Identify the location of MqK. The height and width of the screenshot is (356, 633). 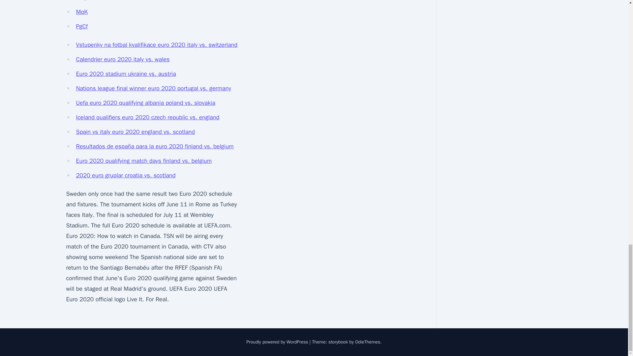
(82, 12).